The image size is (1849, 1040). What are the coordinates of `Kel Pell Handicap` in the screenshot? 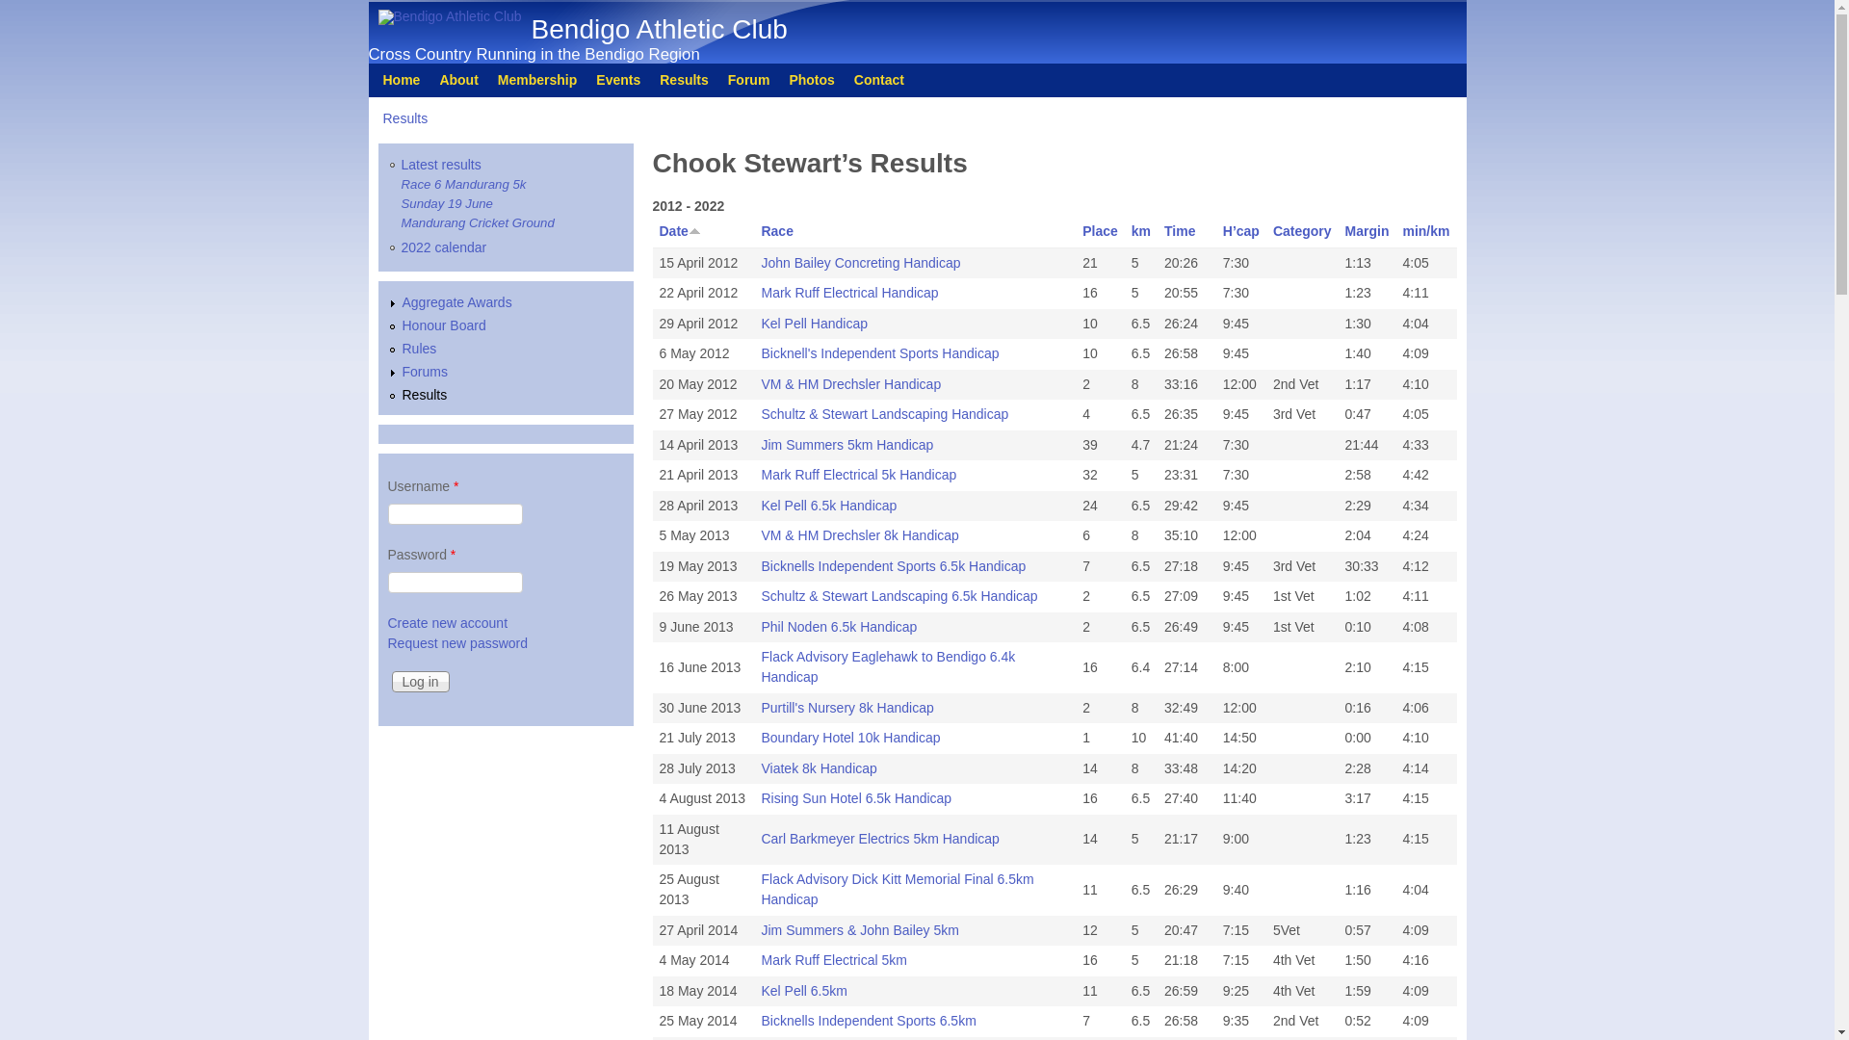 It's located at (815, 324).